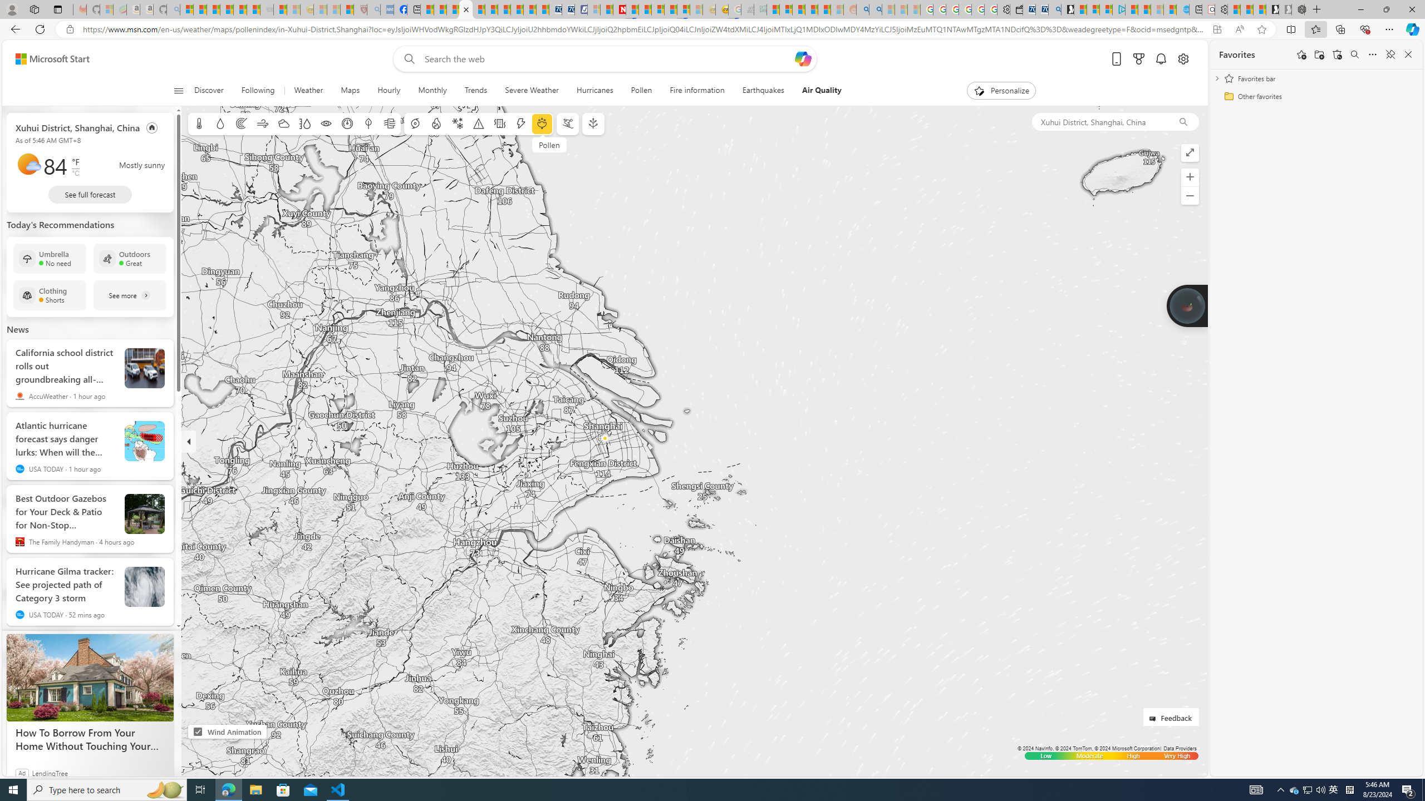 The width and height of the screenshot is (1425, 801). What do you see at coordinates (620, 9) in the screenshot?
I see `Latest Politics News & Archive | Newsweek.com` at bounding box center [620, 9].